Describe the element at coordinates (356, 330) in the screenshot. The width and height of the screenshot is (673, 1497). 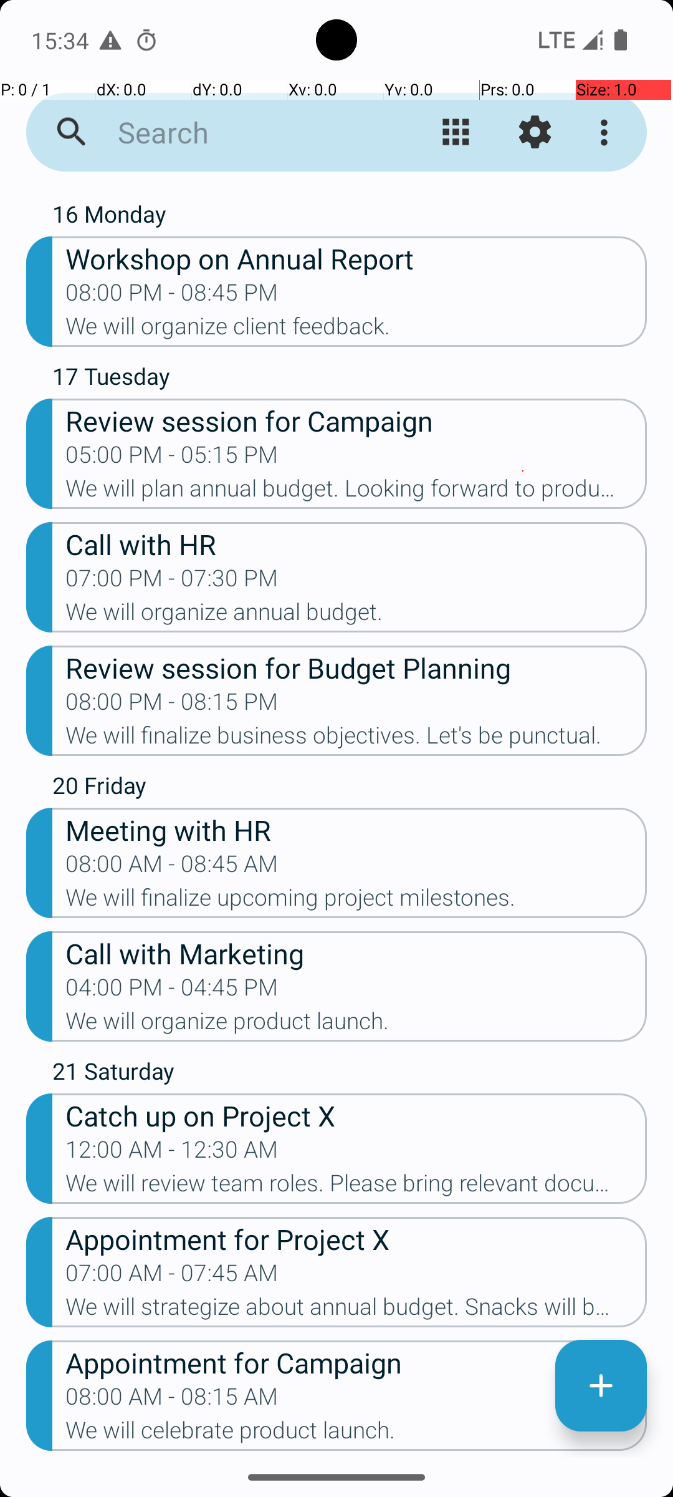
I see `We will organize client feedback.` at that location.